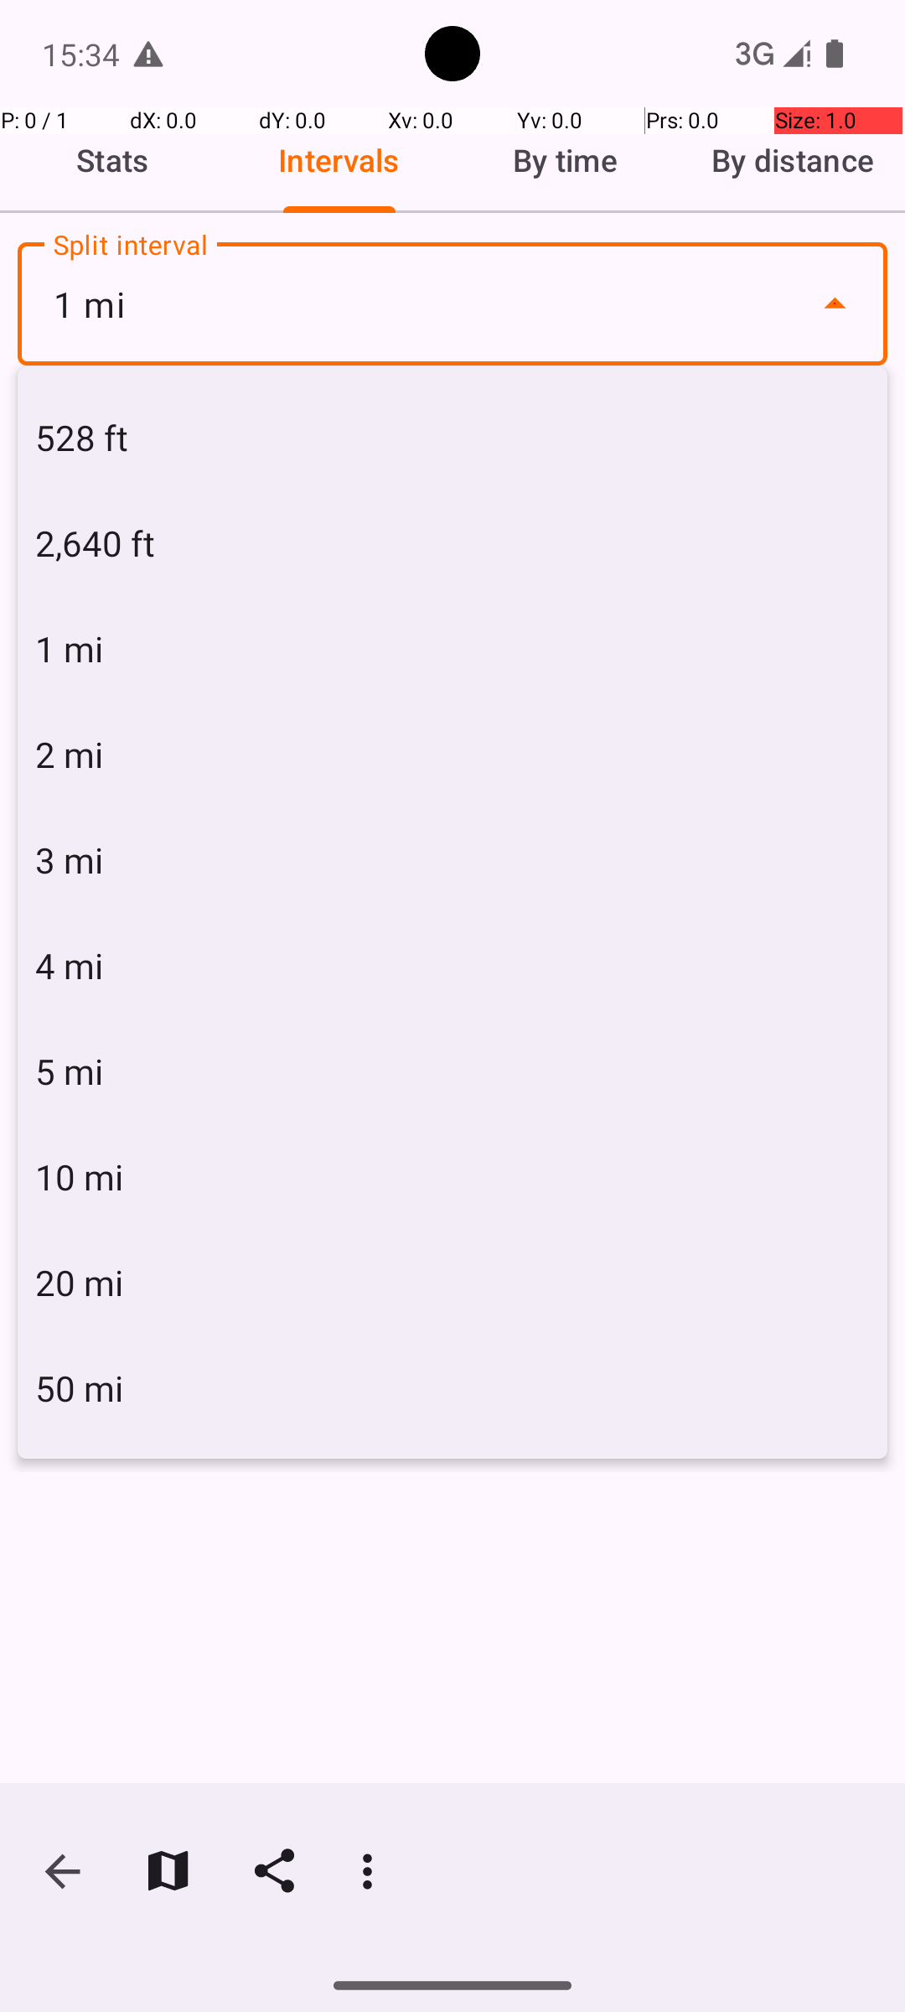 Image resolution: width=905 pixels, height=2012 pixels. I want to click on 4 mi, so click(452, 966).